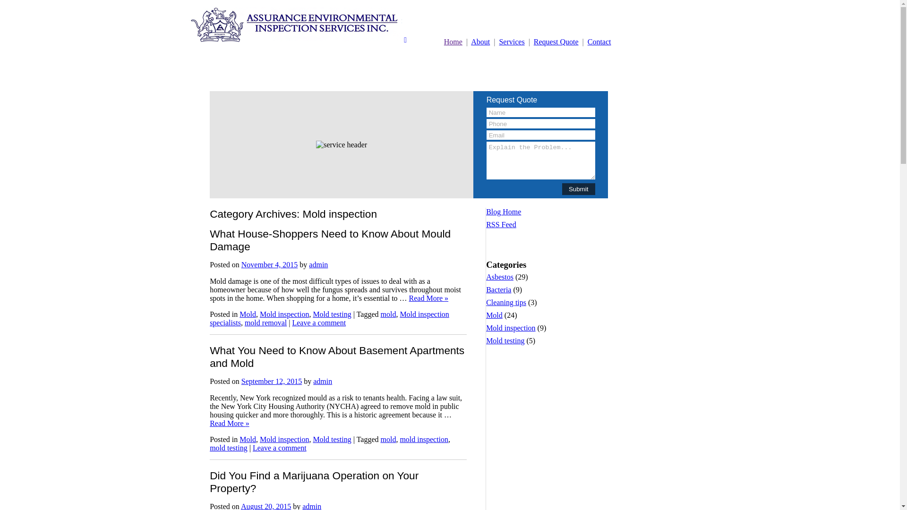 This screenshot has width=907, height=510. Describe the element at coordinates (388, 314) in the screenshot. I see `mold` at that location.